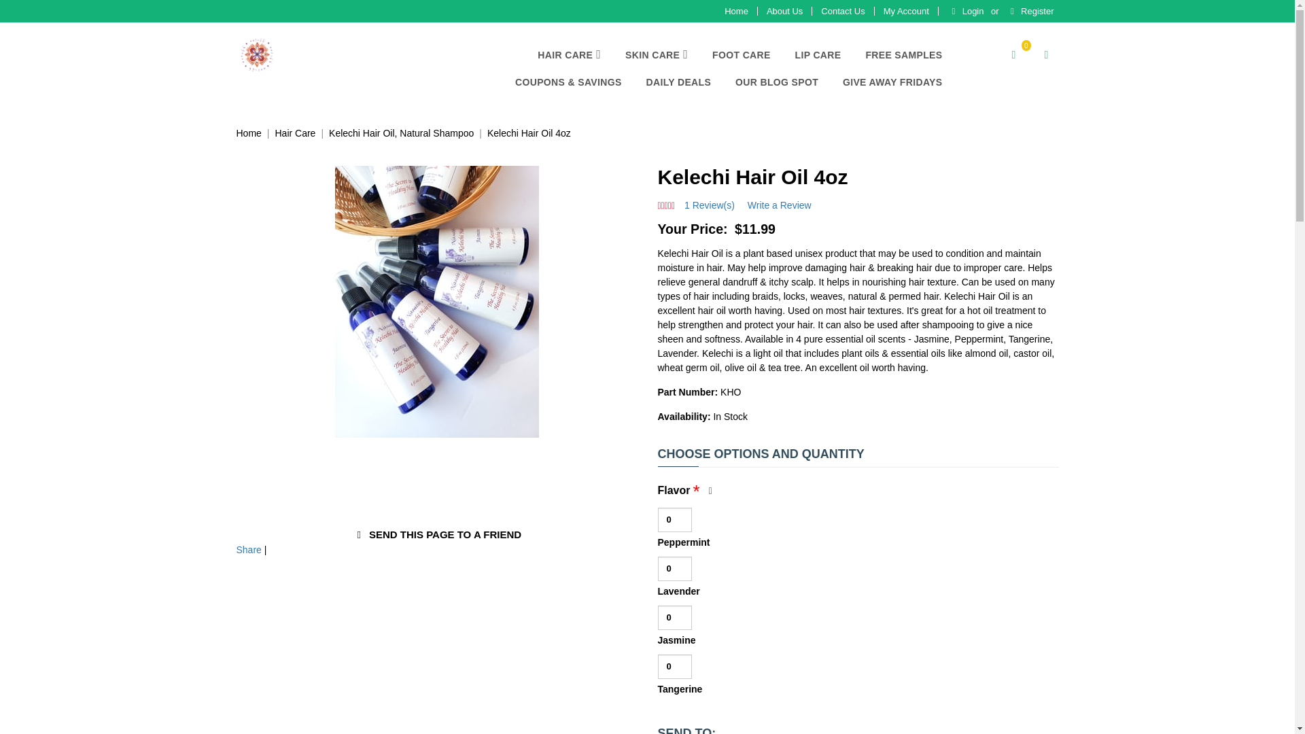 The height and width of the screenshot is (734, 1305). Describe the element at coordinates (674, 667) in the screenshot. I see `0` at that location.